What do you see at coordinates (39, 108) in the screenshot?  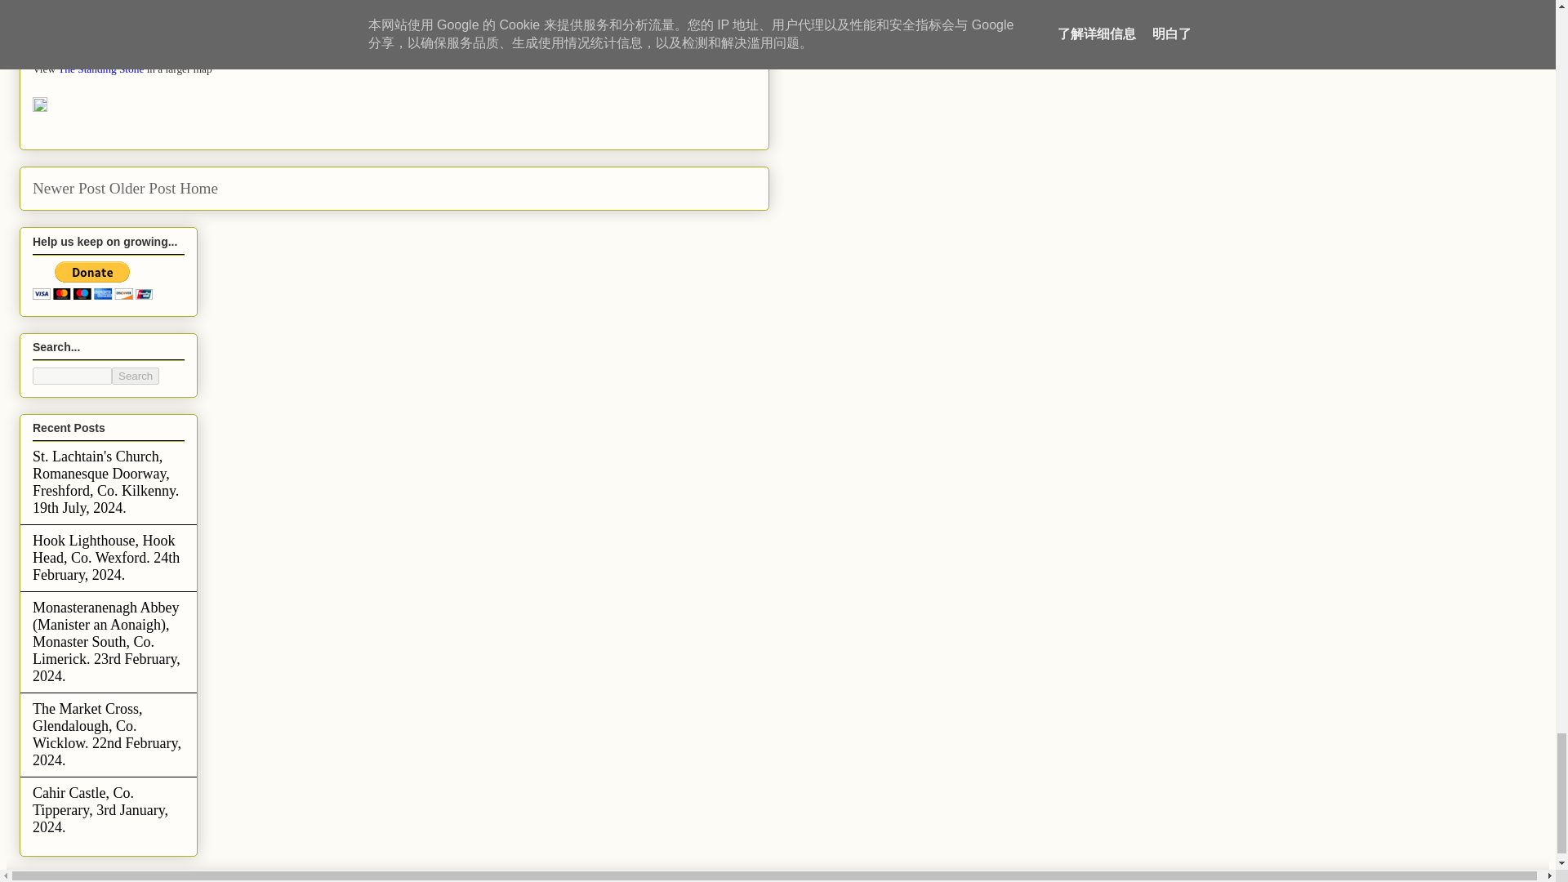 I see `Edit Post` at bounding box center [39, 108].